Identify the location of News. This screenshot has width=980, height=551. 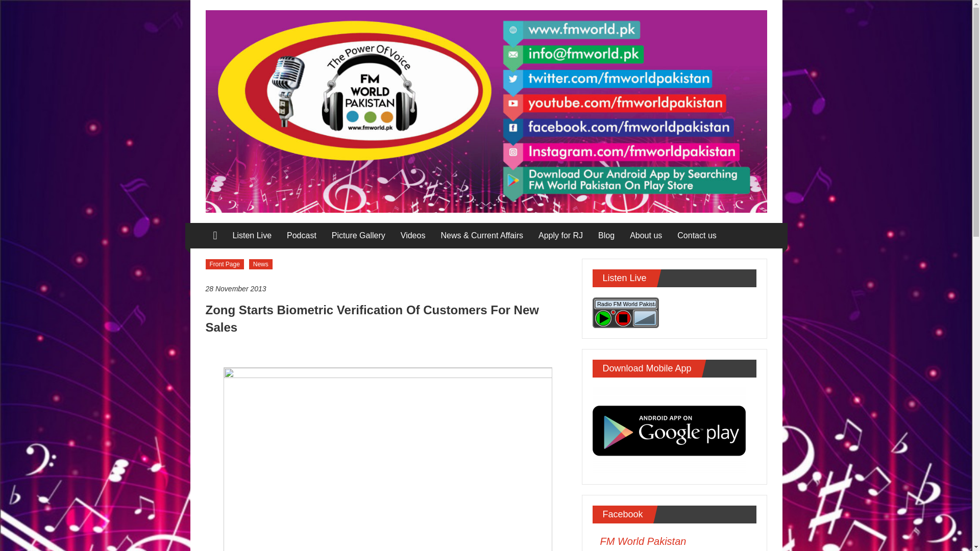
(260, 264).